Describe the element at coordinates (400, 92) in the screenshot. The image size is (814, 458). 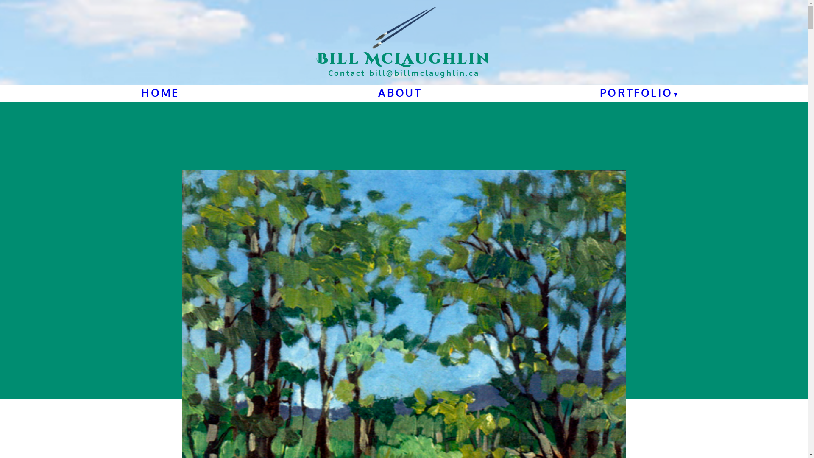
I see `ABOUT` at that location.